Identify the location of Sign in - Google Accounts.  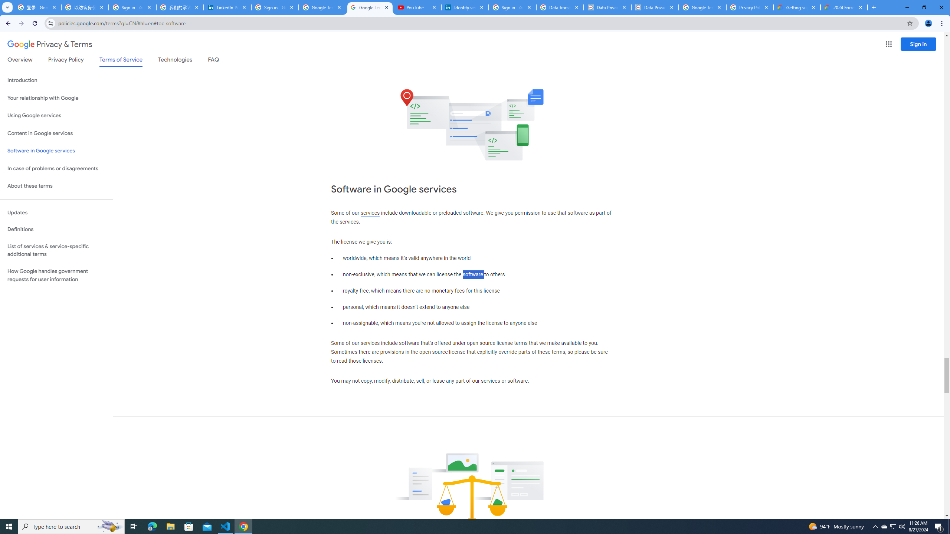
(512, 7).